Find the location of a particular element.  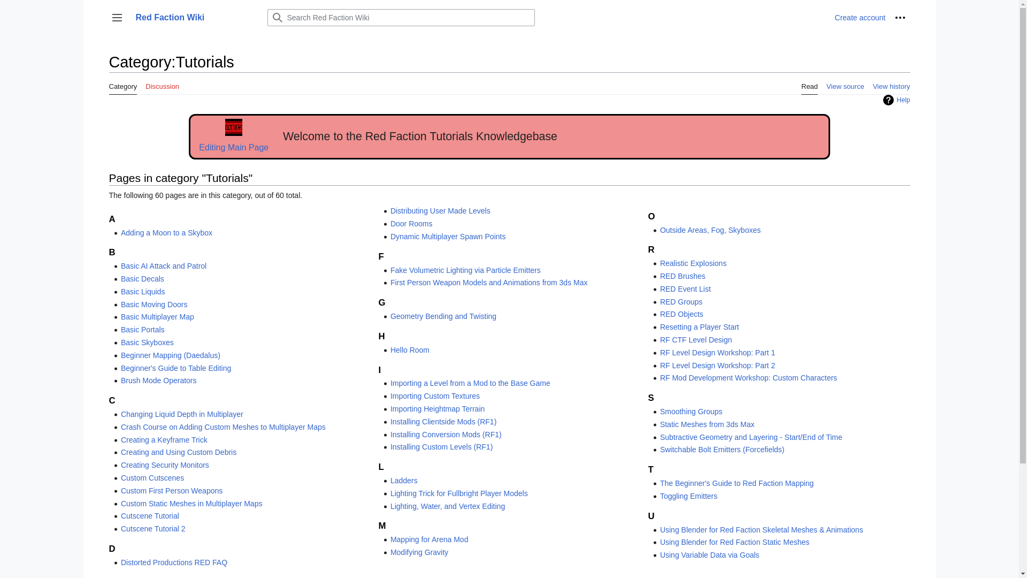

Adding a Moon to a Skybox is located at coordinates (167, 232).